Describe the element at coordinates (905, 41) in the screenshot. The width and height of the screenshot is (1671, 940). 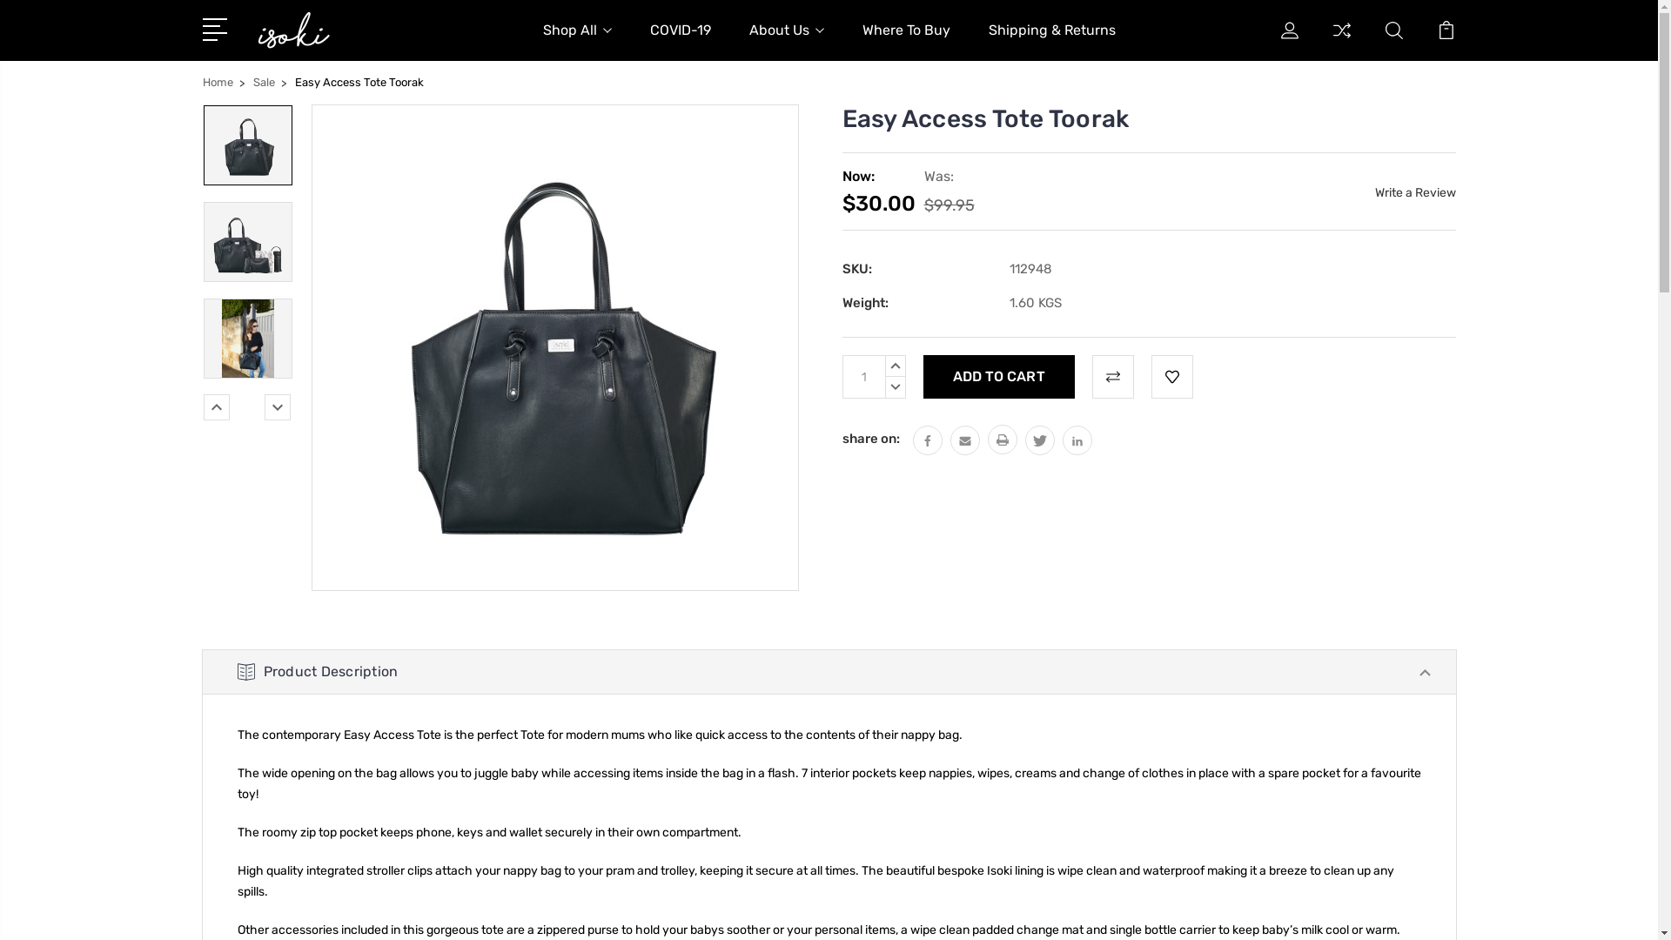
I see `Where To Buy` at that location.